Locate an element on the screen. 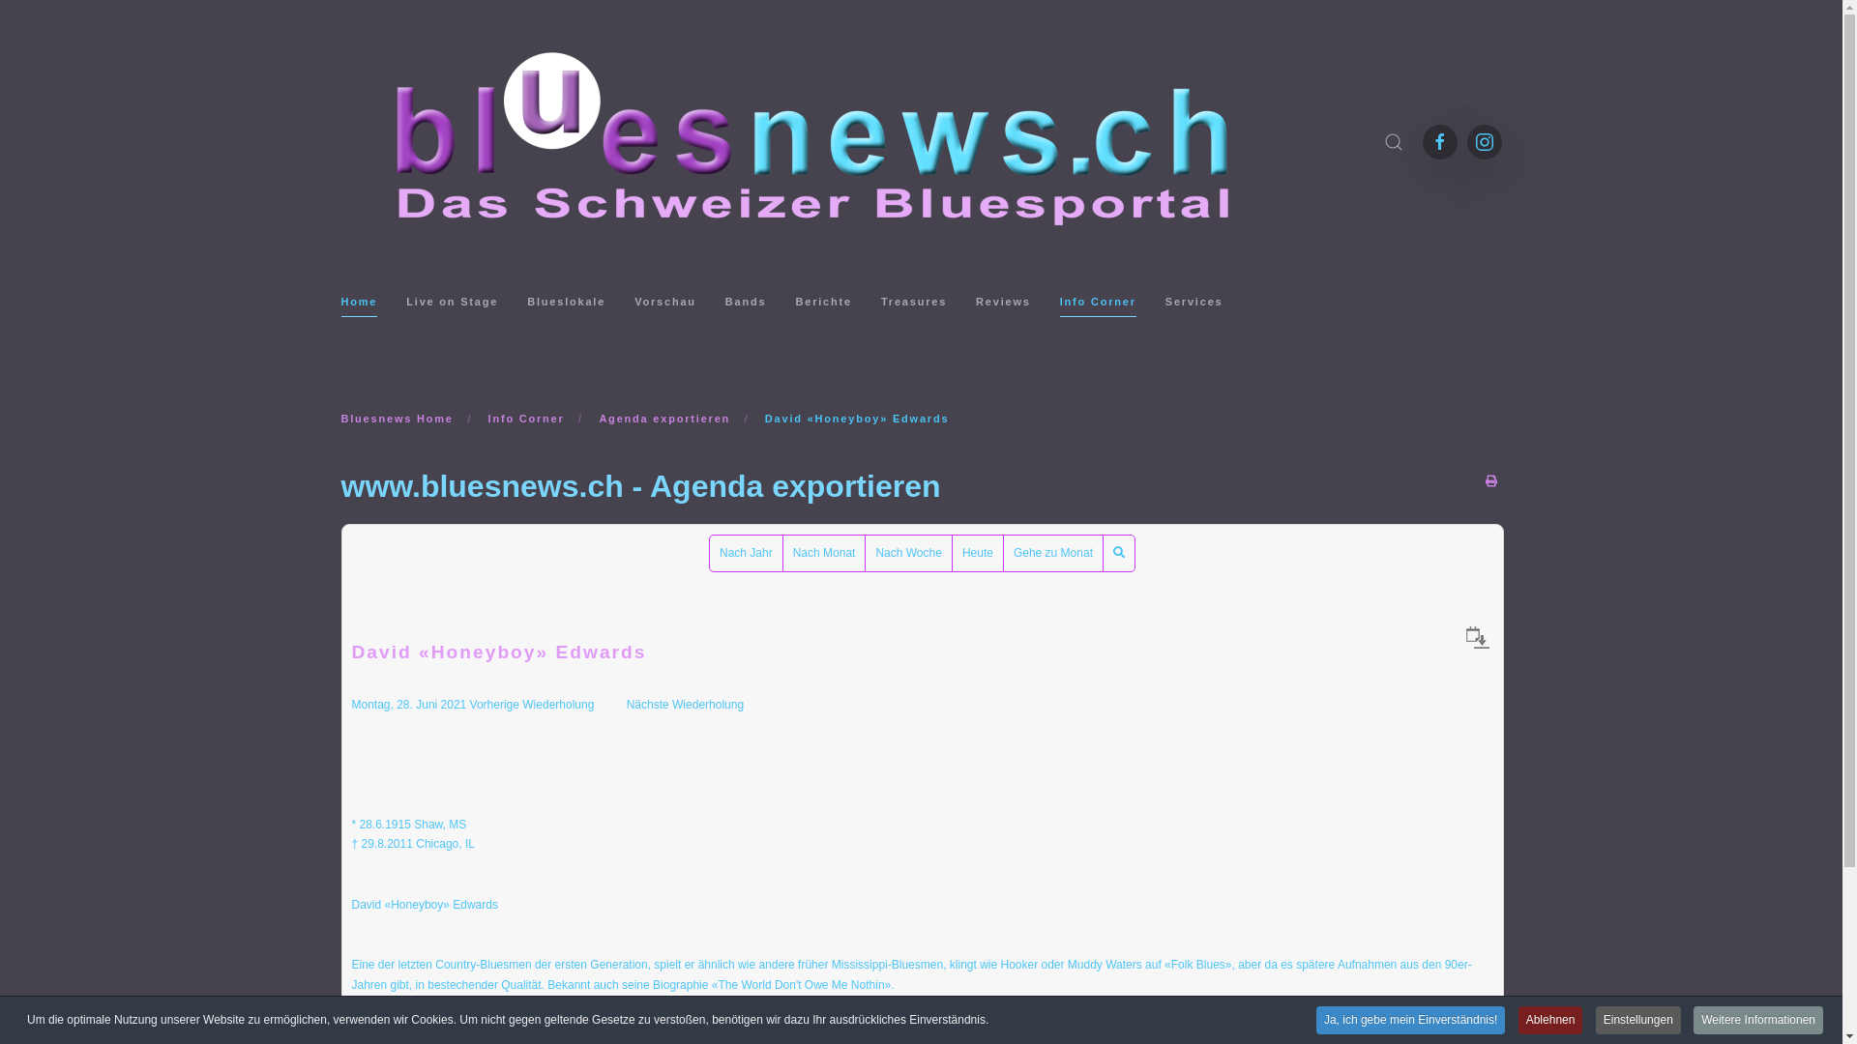 The image size is (1857, 1044). 1 is located at coordinates (886, 391).